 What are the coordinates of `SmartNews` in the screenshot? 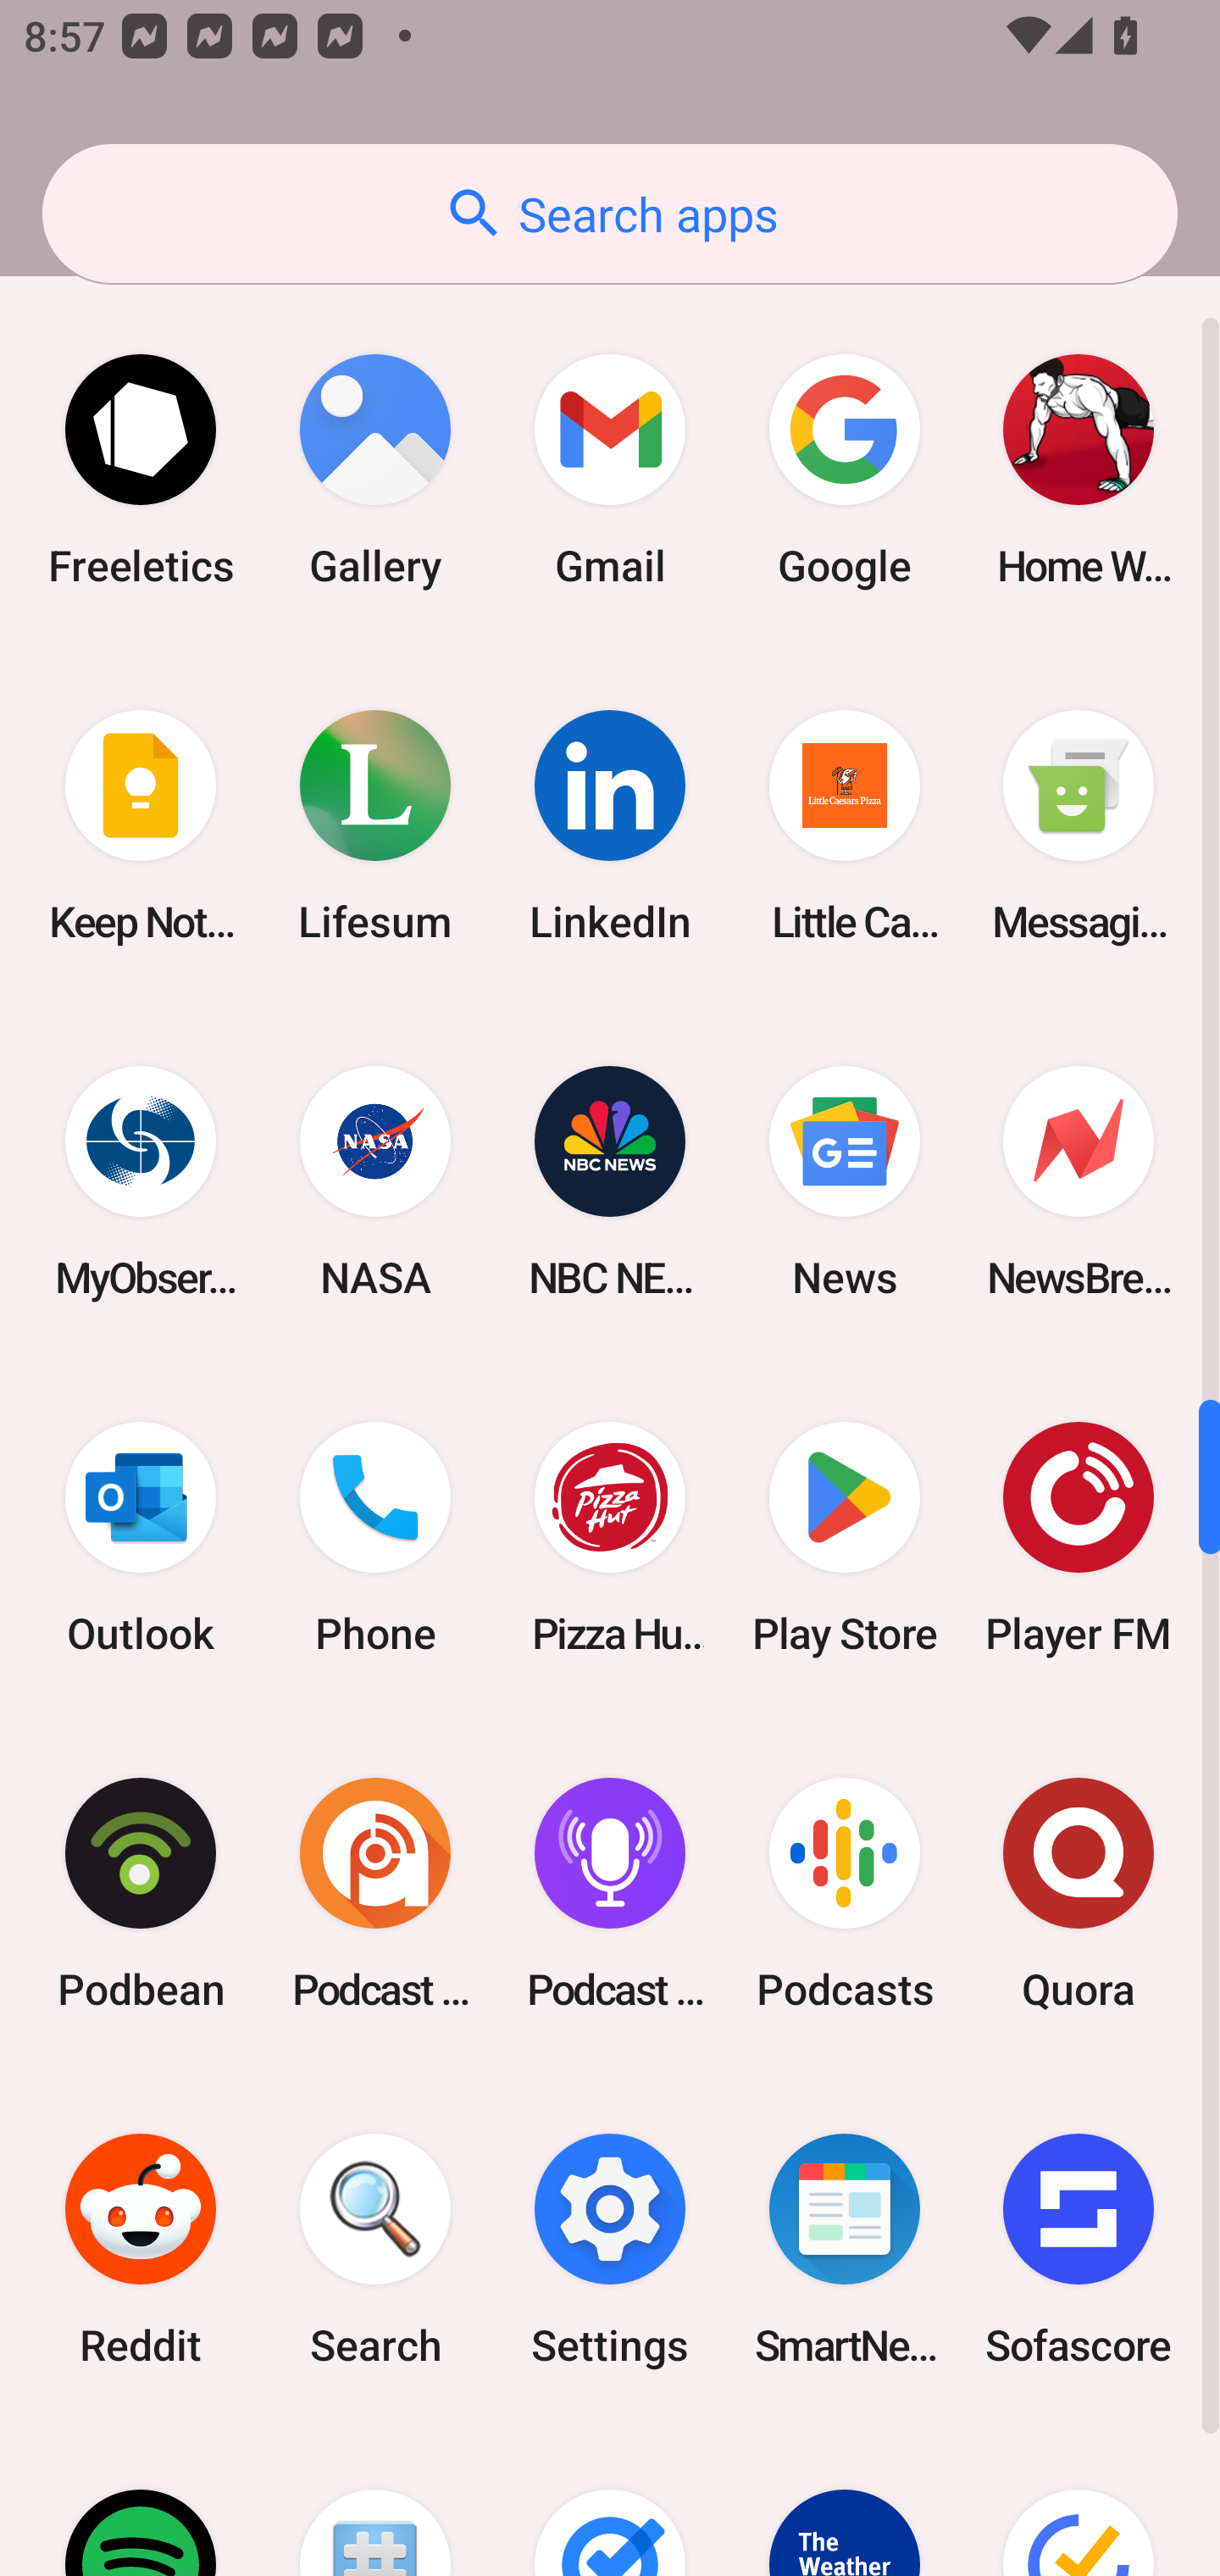 It's located at (844, 2249).